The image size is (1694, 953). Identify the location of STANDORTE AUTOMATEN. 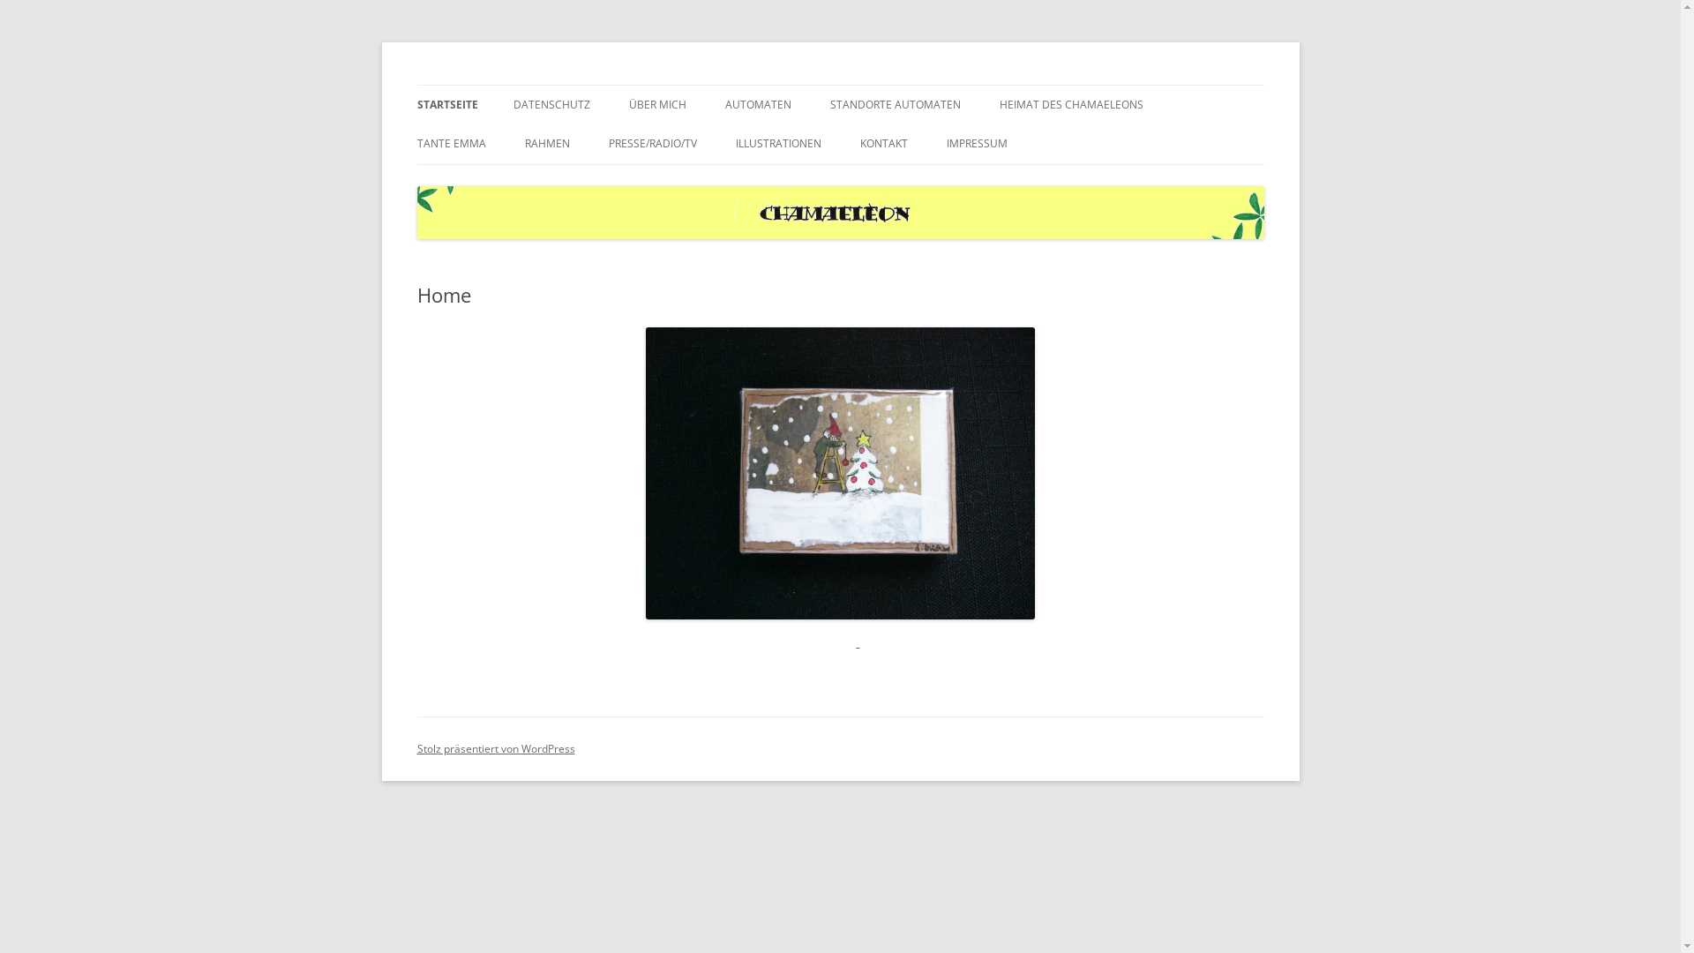
(895, 105).